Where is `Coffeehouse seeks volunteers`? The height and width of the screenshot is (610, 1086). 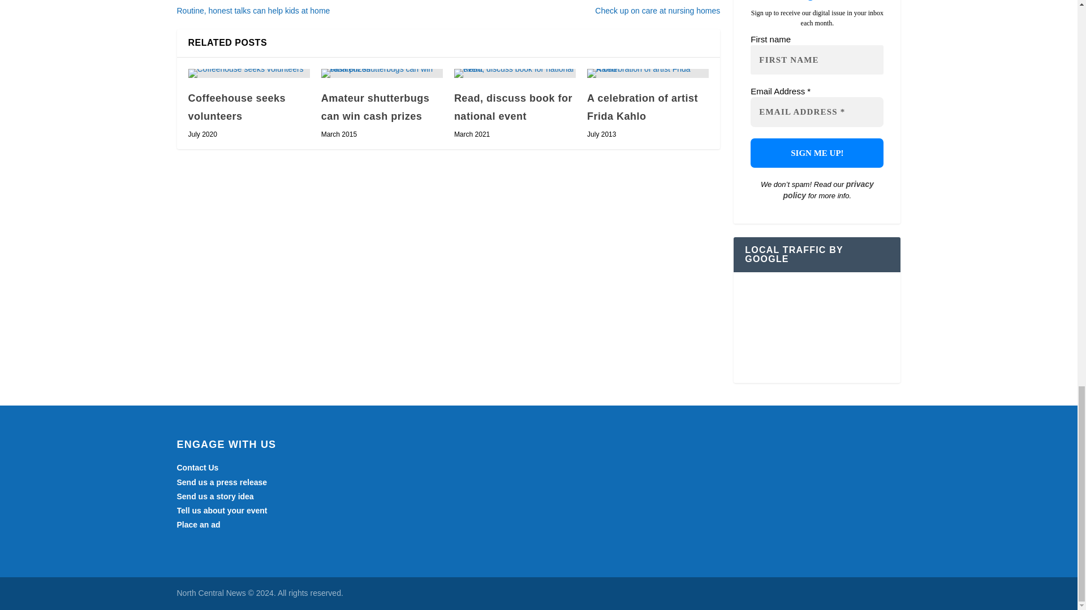
Coffeehouse seeks volunteers is located at coordinates (236, 107).